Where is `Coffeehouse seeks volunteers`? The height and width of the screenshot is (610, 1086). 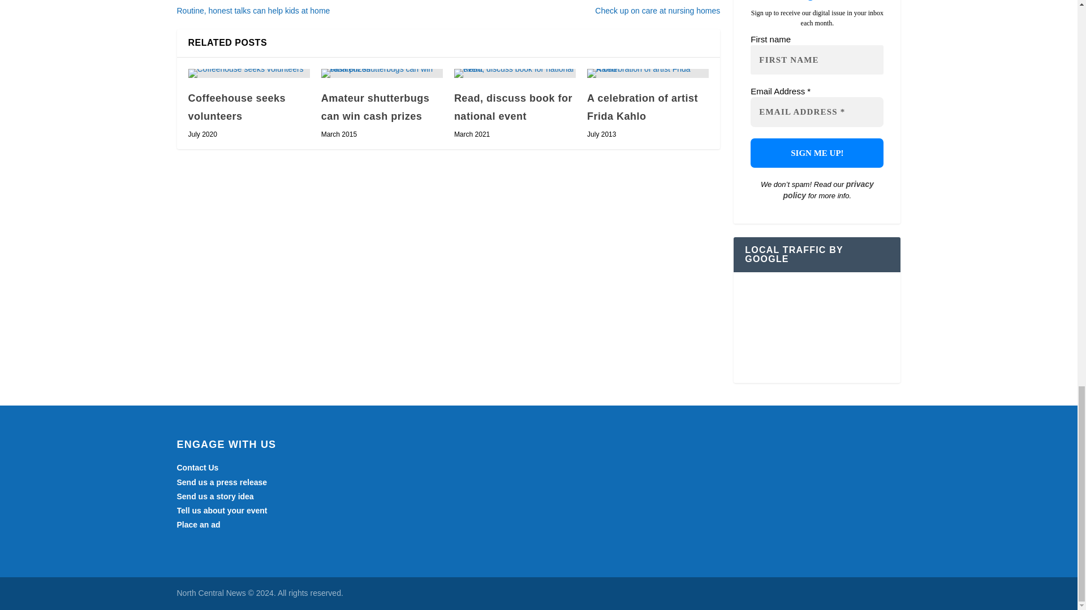
Coffeehouse seeks volunteers is located at coordinates (236, 107).